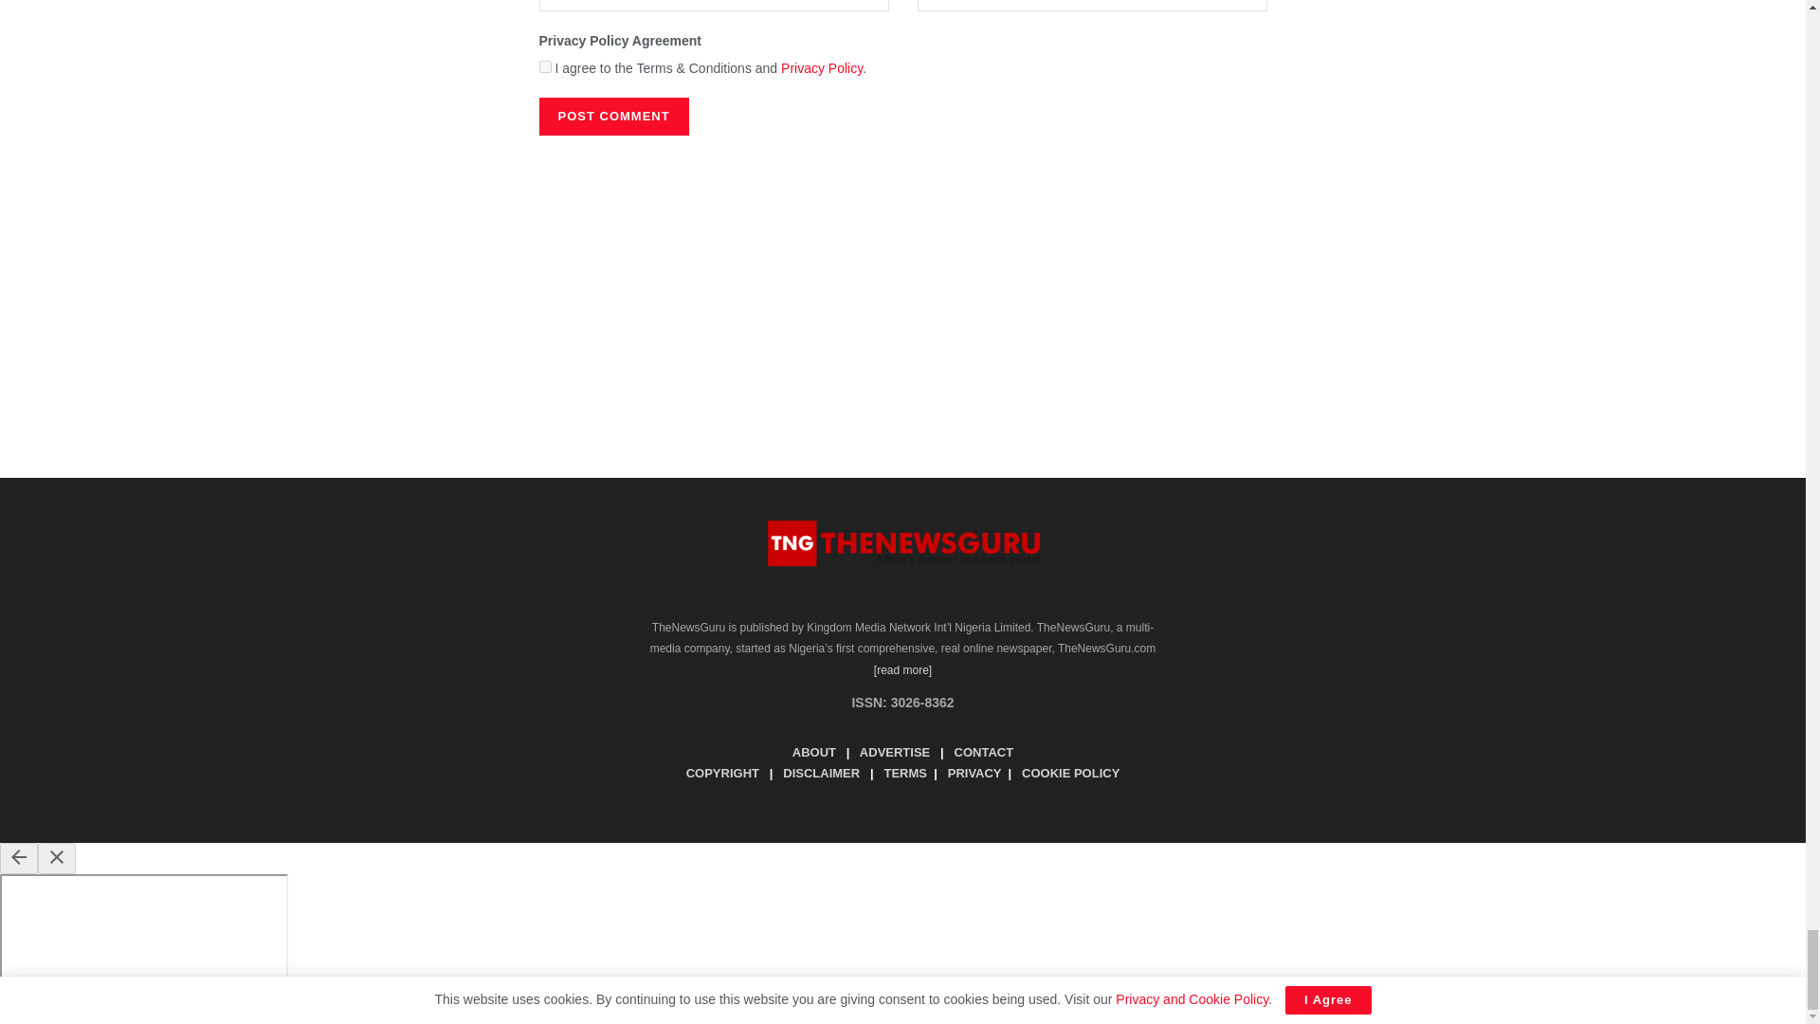 Image resolution: width=1820 pixels, height=1024 pixels. What do you see at coordinates (544, 66) in the screenshot?
I see `on` at bounding box center [544, 66].